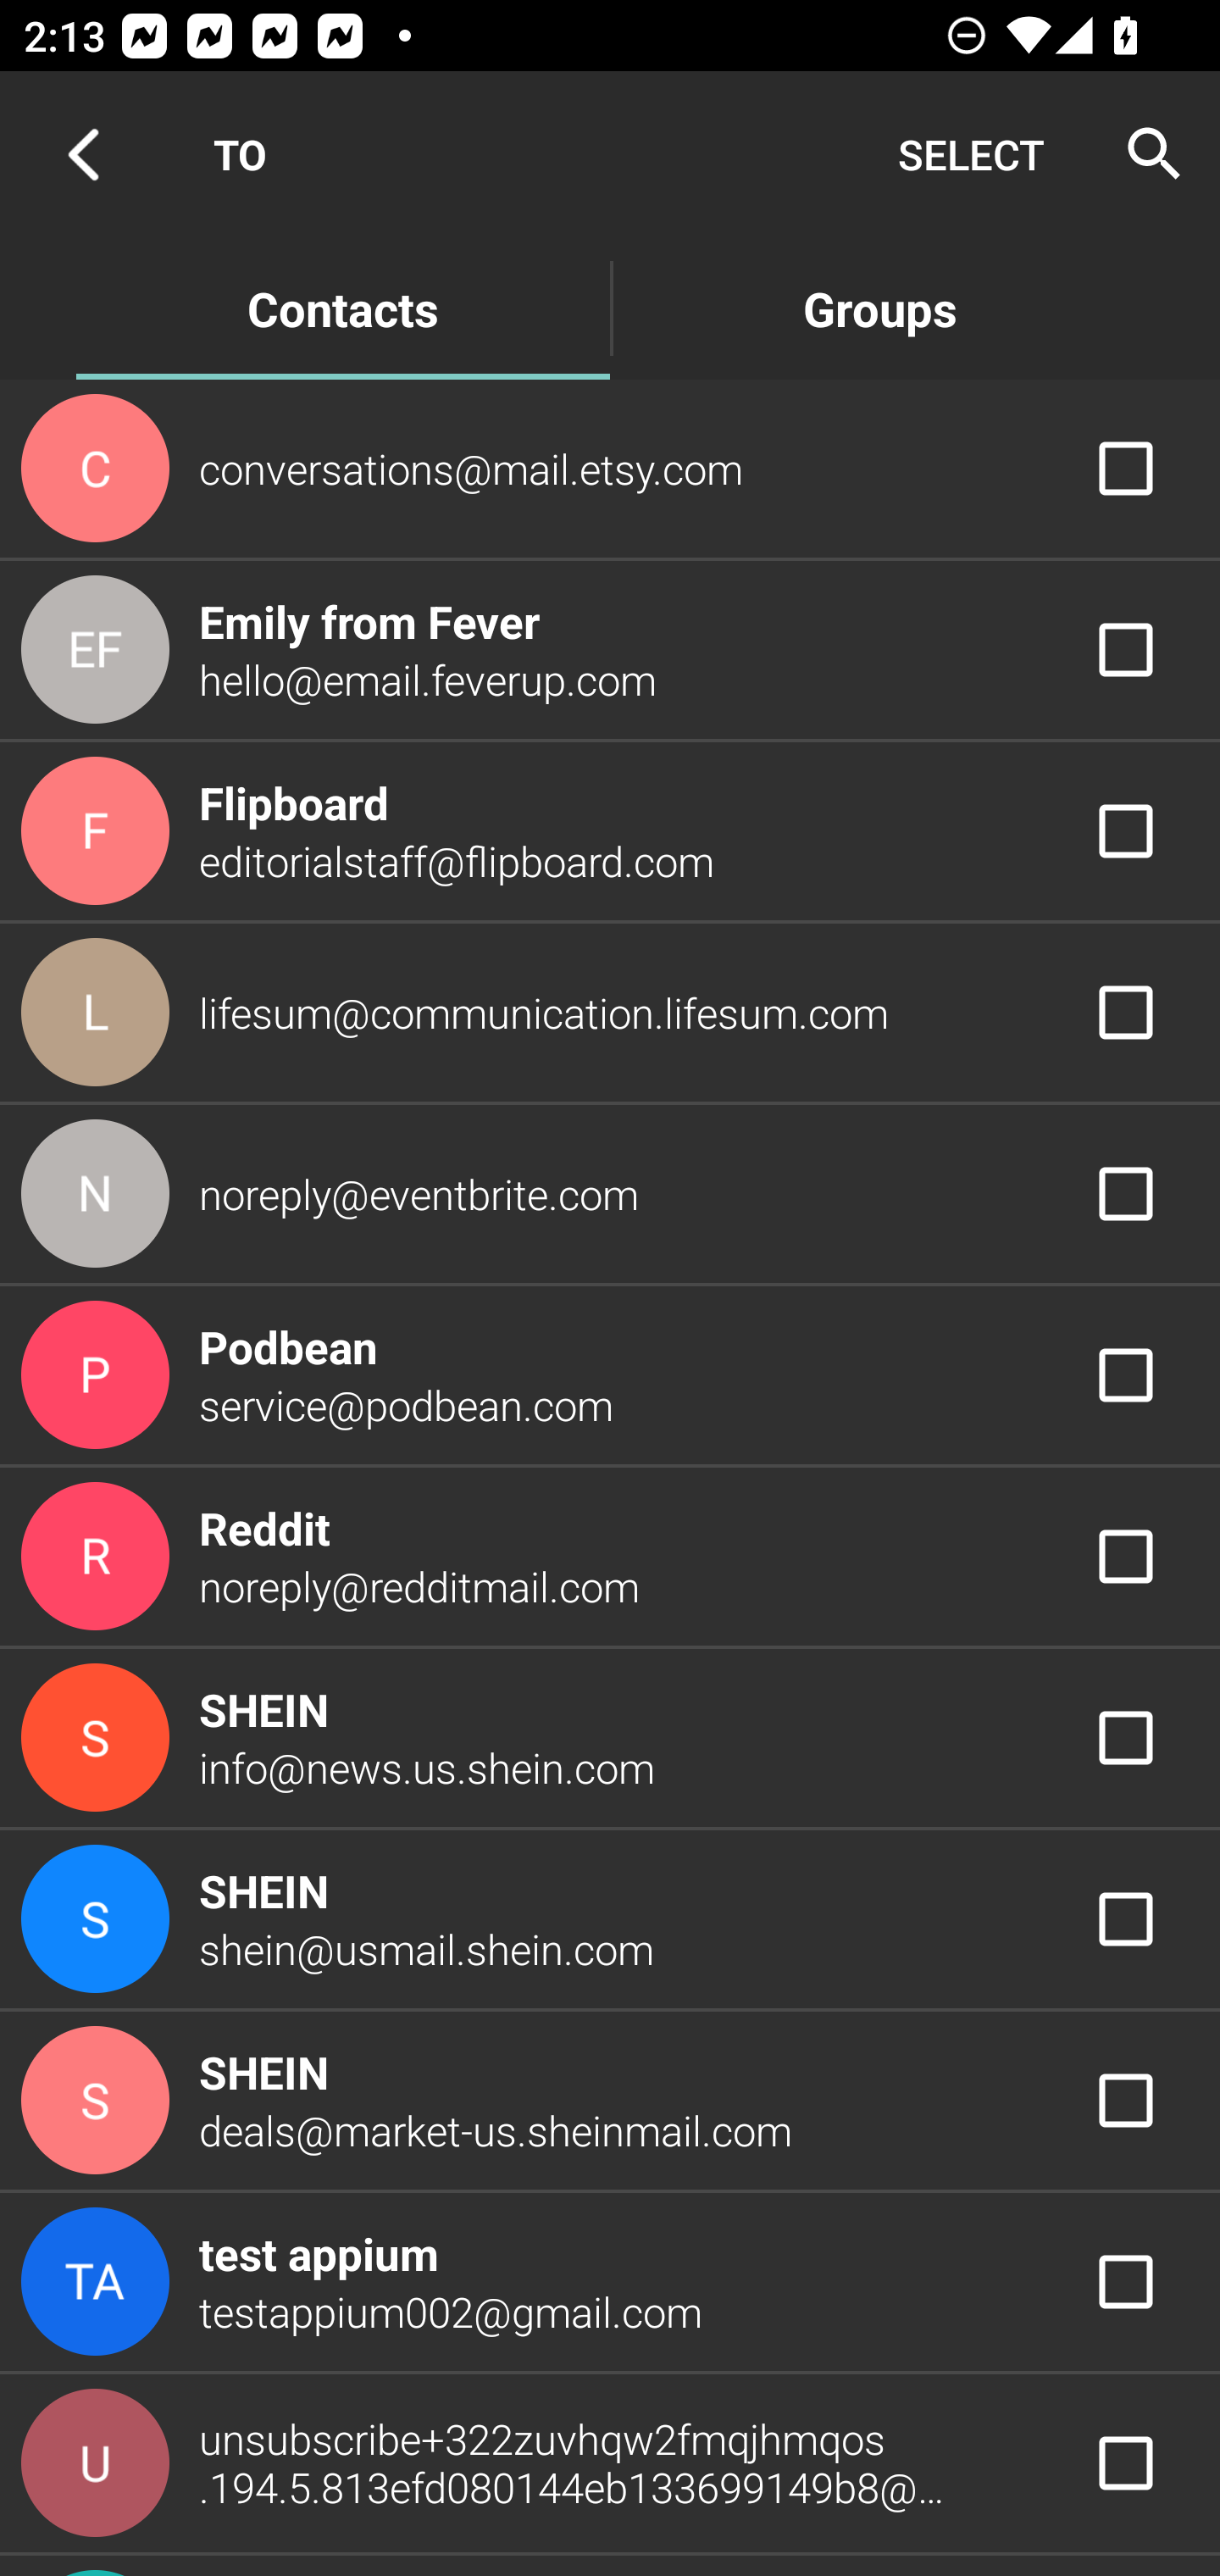 This screenshot has height=2576, width=1220. What do you see at coordinates (610, 830) in the screenshot?
I see `Flipboard editorialstaff@flipboard.com` at bounding box center [610, 830].